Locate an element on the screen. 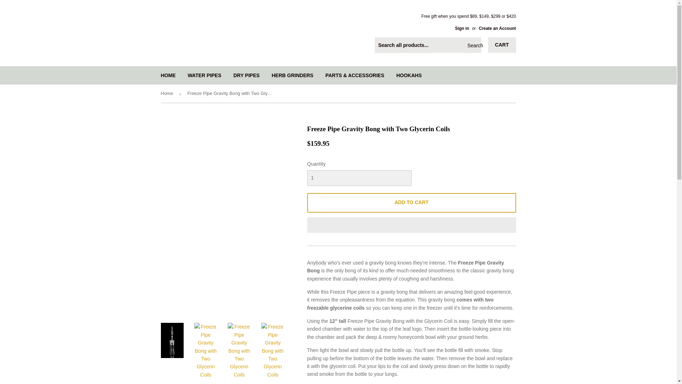 The height and width of the screenshot is (384, 682). HERB GRINDERS is located at coordinates (292, 75).